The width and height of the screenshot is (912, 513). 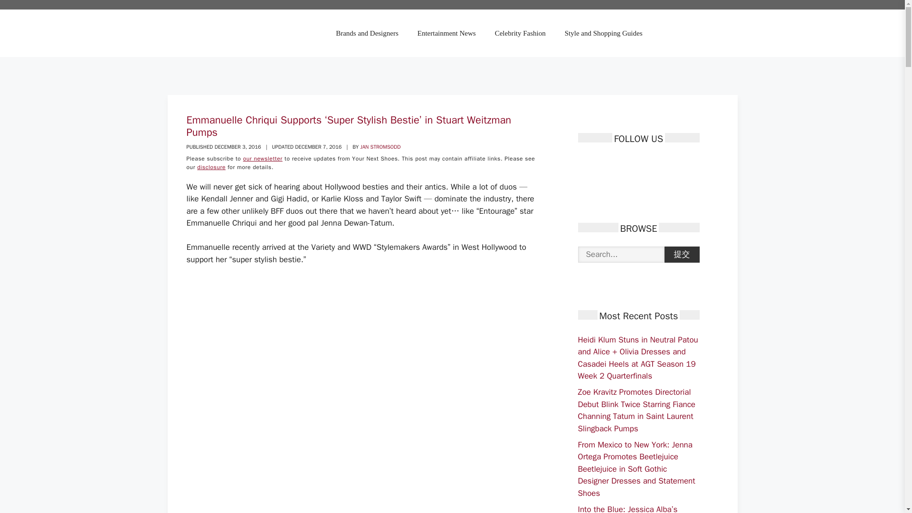 I want to click on Entertainment News, so click(x=446, y=33).